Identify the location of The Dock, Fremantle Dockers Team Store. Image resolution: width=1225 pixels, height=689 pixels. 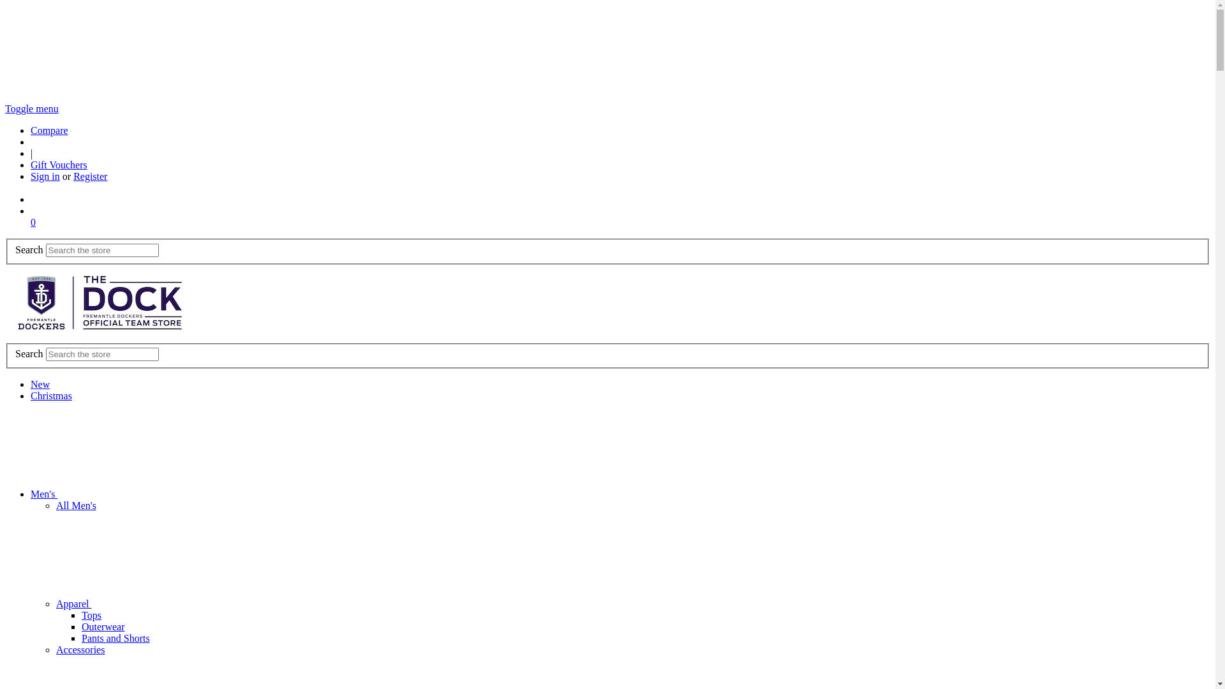
(101, 302).